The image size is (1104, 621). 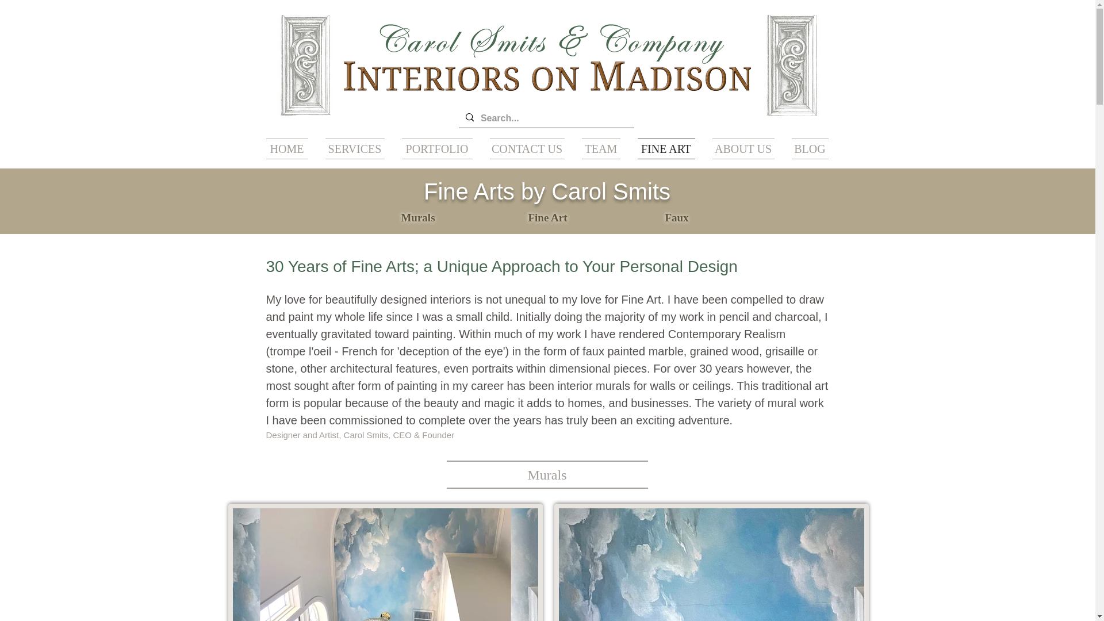 What do you see at coordinates (666, 148) in the screenshot?
I see `FINE ART` at bounding box center [666, 148].